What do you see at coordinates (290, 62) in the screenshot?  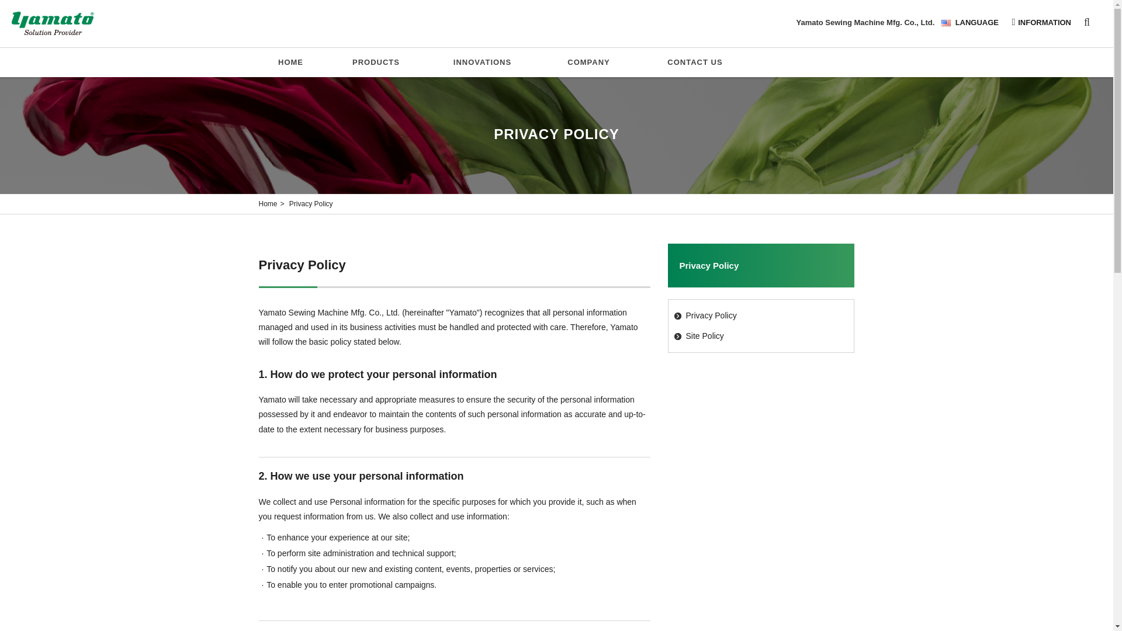 I see `HOME` at bounding box center [290, 62].